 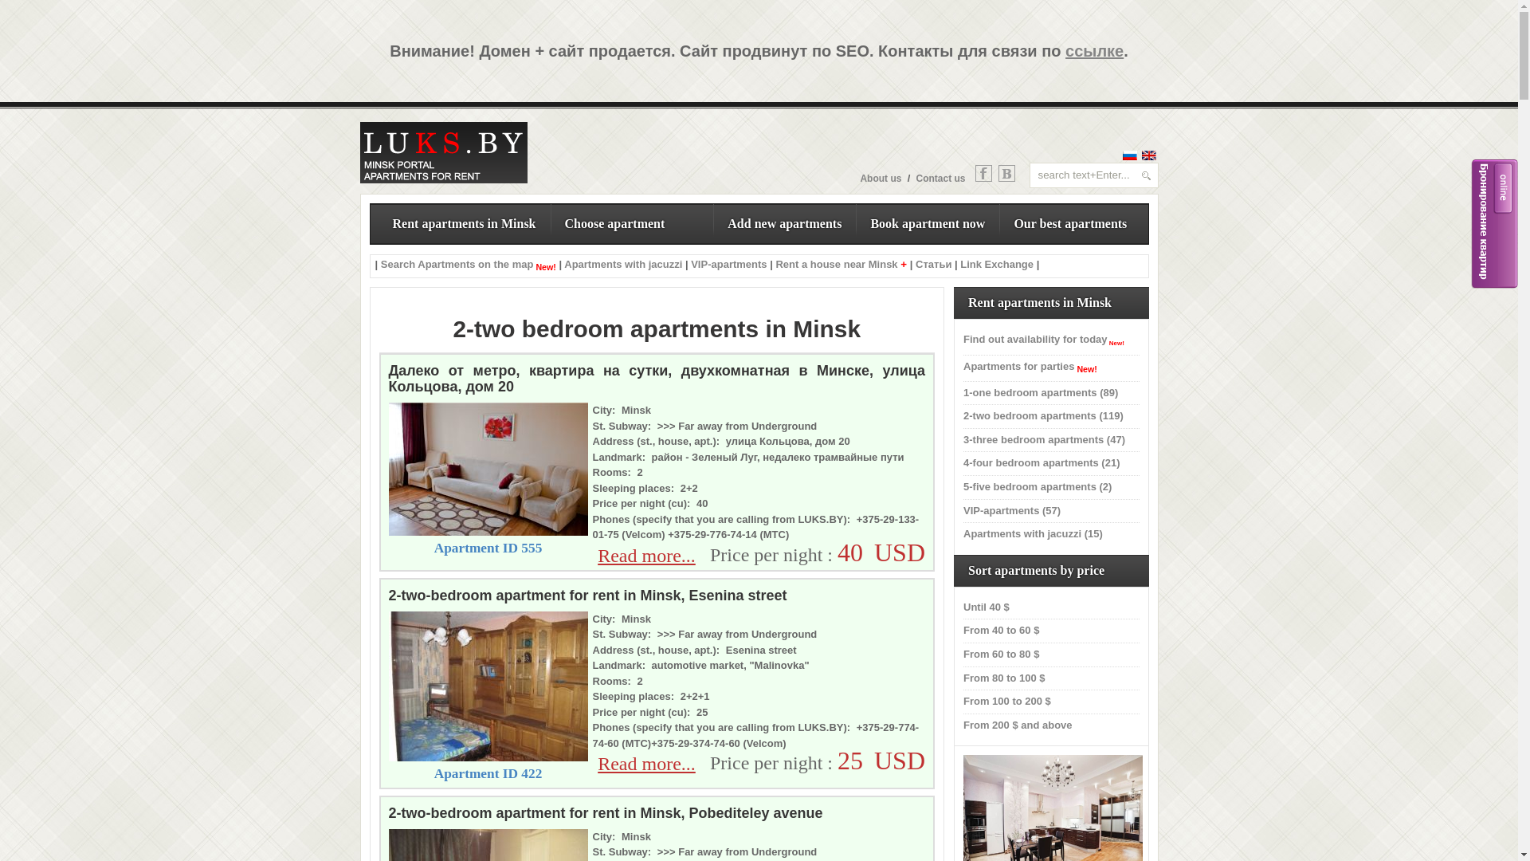 I want to click on Choose apartment, so click(x=633, y=224).